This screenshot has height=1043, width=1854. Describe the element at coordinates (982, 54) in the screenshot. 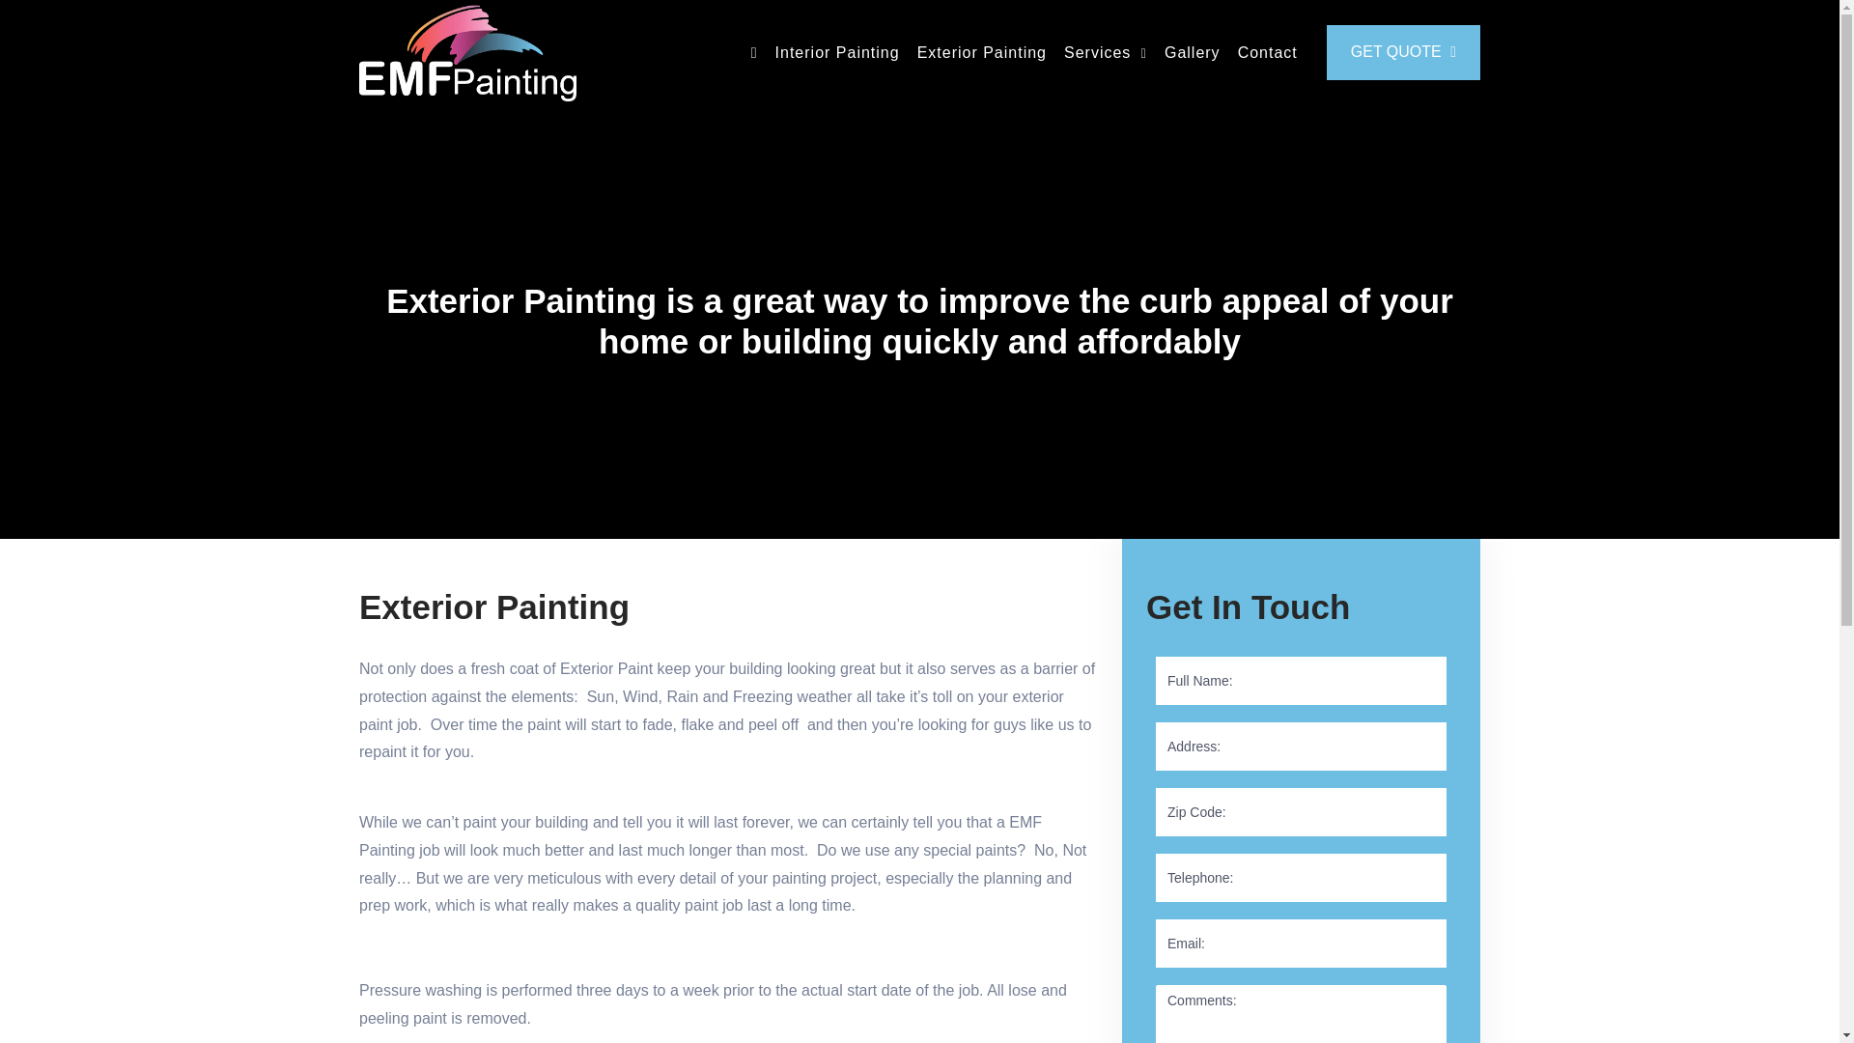

I see `Exterior Painting` at that location.